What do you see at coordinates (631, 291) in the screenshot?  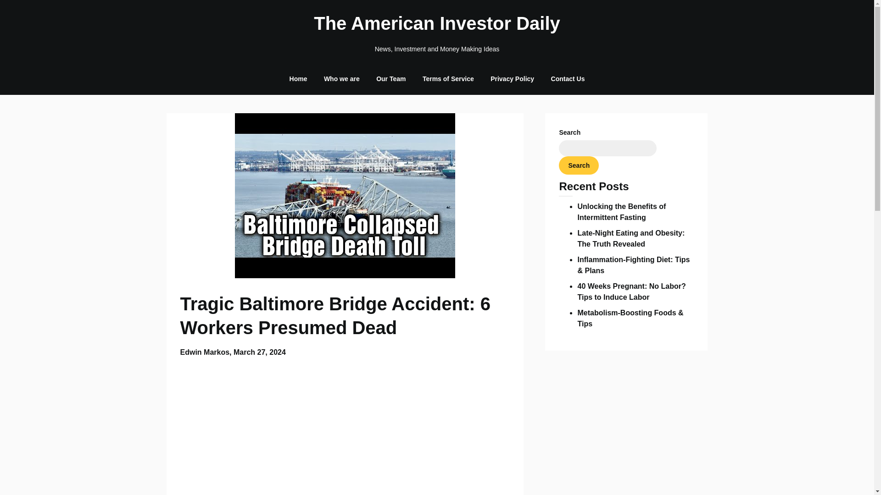 I see `40 Weeks Pregnant: No Labor? Tips to Induce Labor` at bounding box center [631, 291].